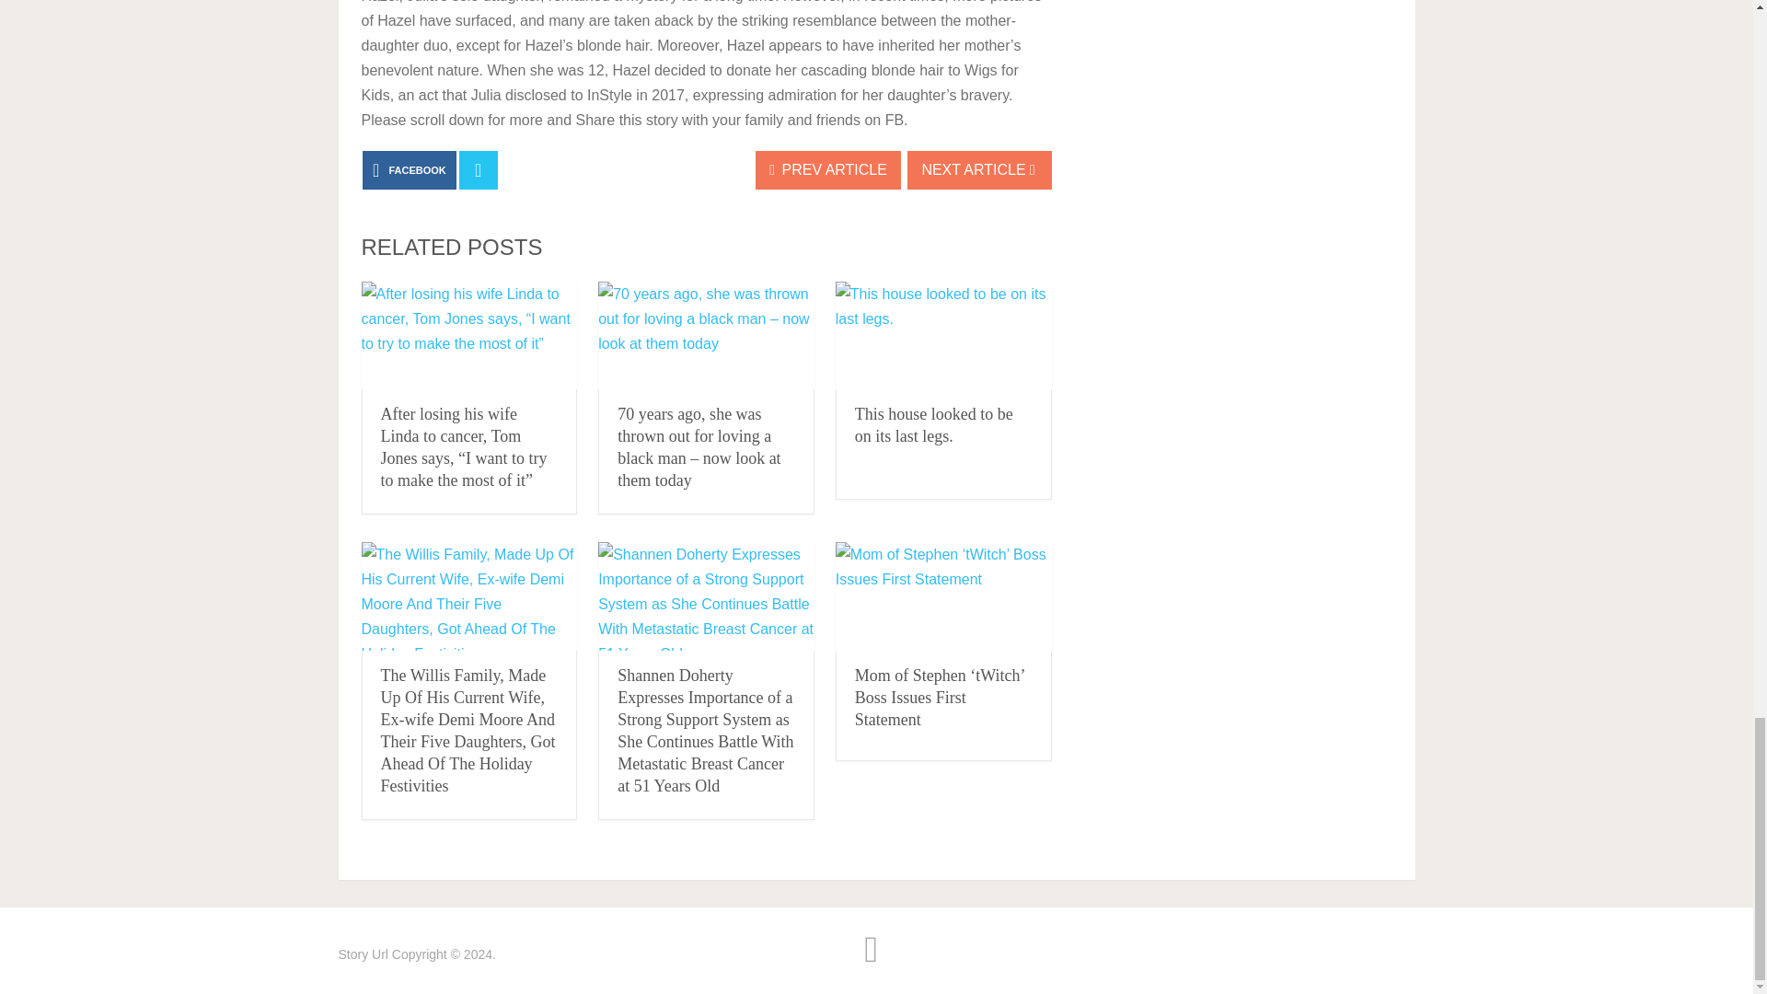 The image size is (1767, 994). What do you see at coordinates (409, 170) in the screenshot?
I see `FACEBOOK` at bounding box center [409, 170].